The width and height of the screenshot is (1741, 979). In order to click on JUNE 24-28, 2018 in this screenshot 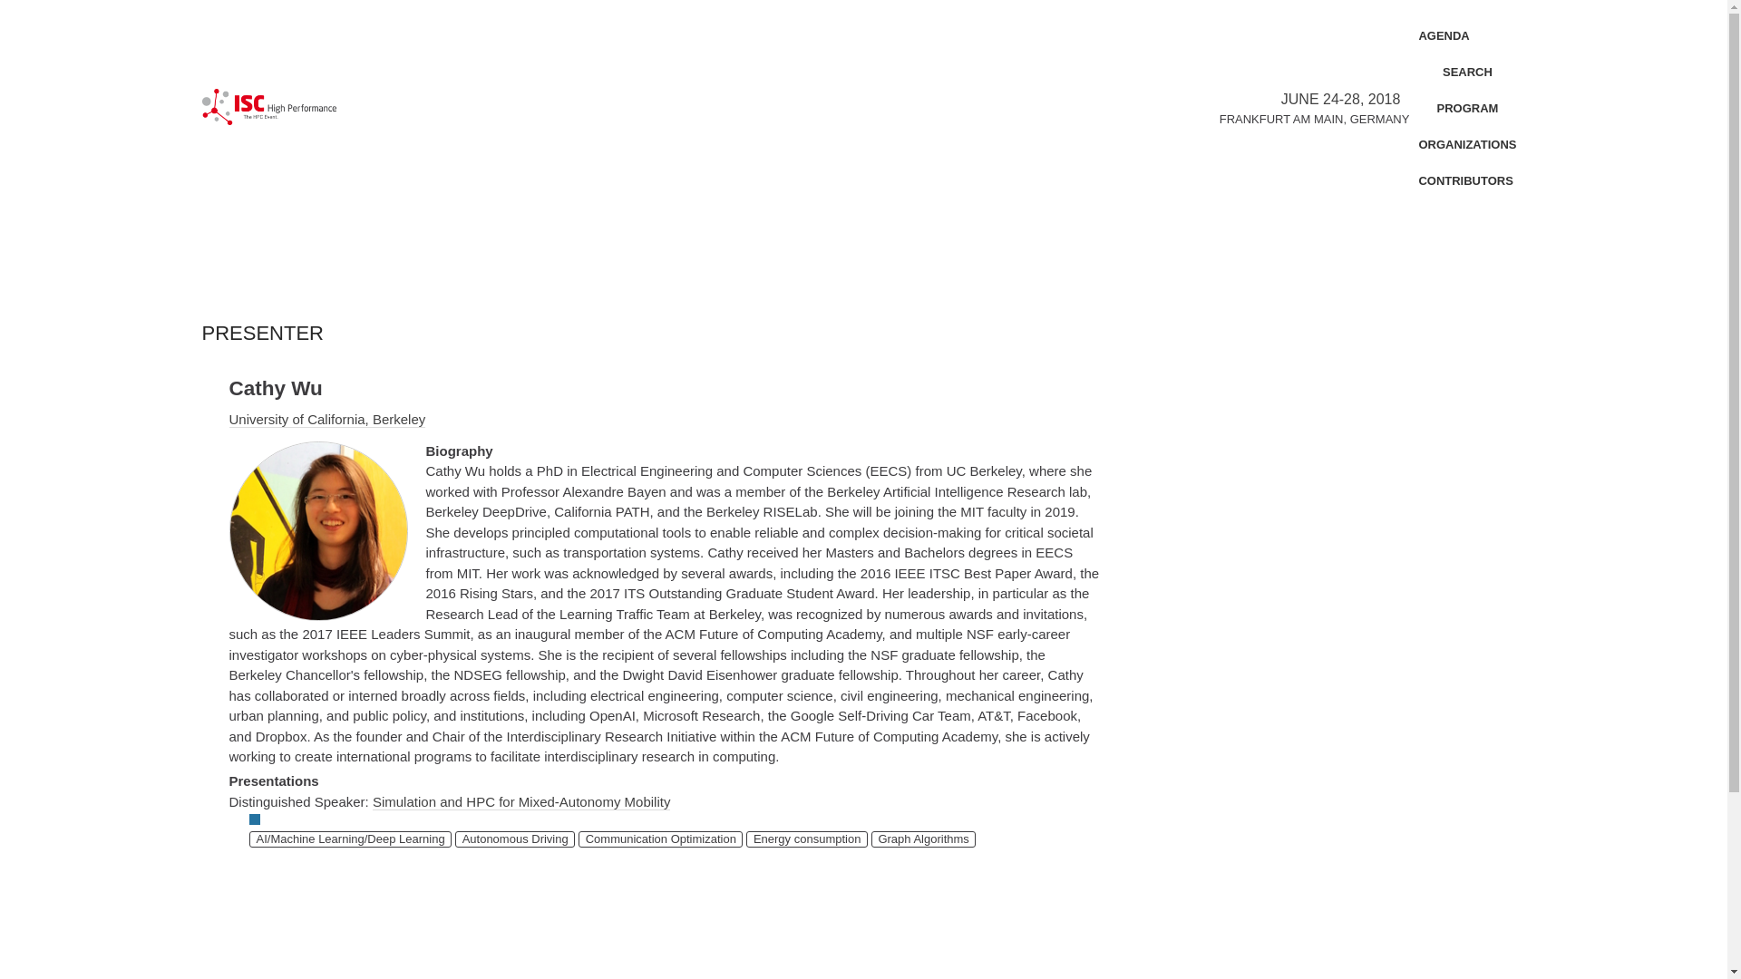, I will do `click(1341, 99)`.